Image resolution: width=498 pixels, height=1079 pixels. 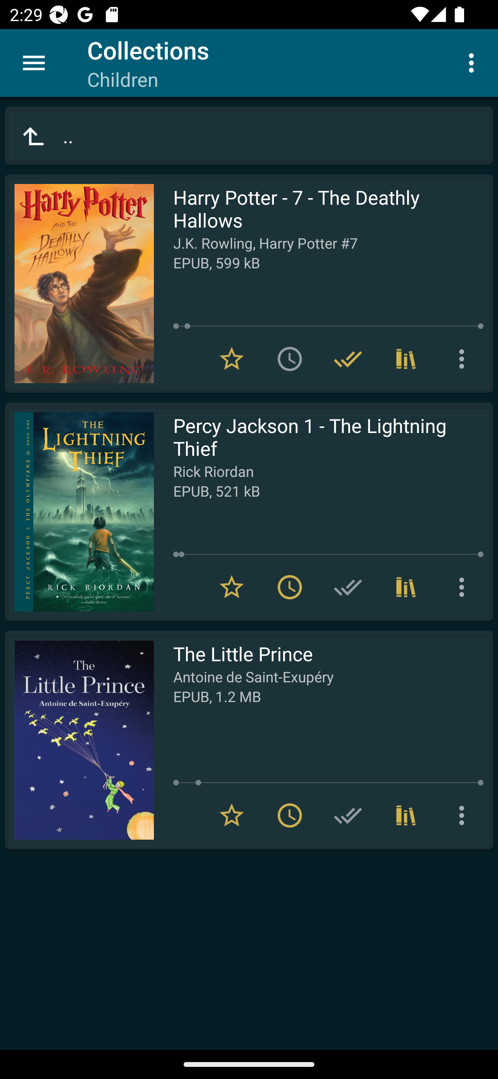 What do you see at coordinates (464, 815) in the screenshot?
I see `More options` at bounding box center [464, 815].